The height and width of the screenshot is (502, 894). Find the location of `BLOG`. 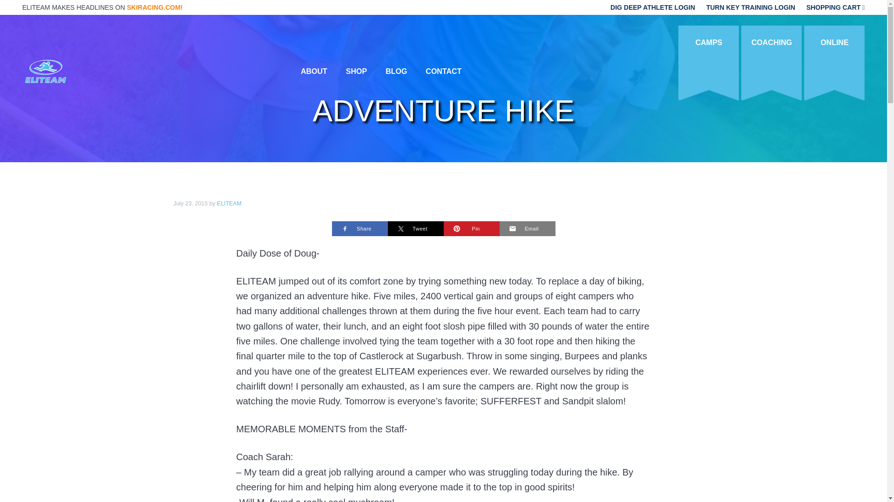

BLOG is located at coordinates (396, 71).